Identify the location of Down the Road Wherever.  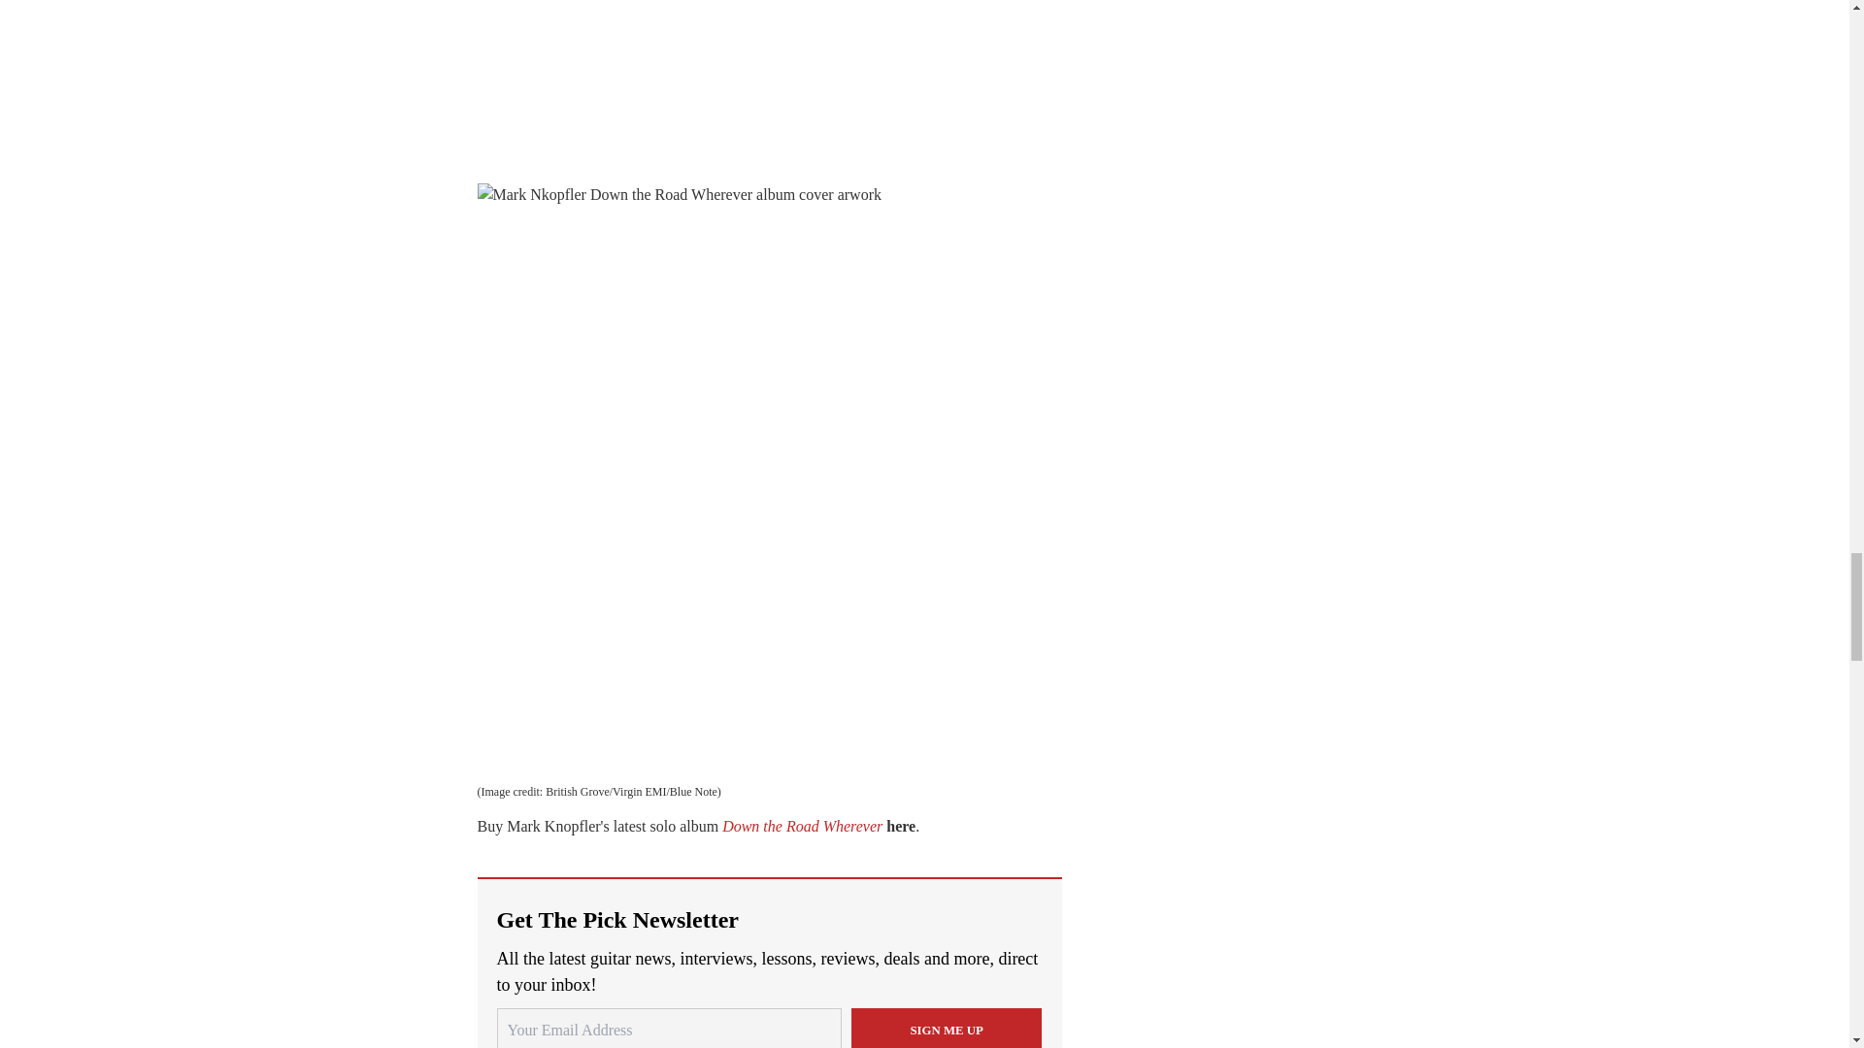
(802, 826).